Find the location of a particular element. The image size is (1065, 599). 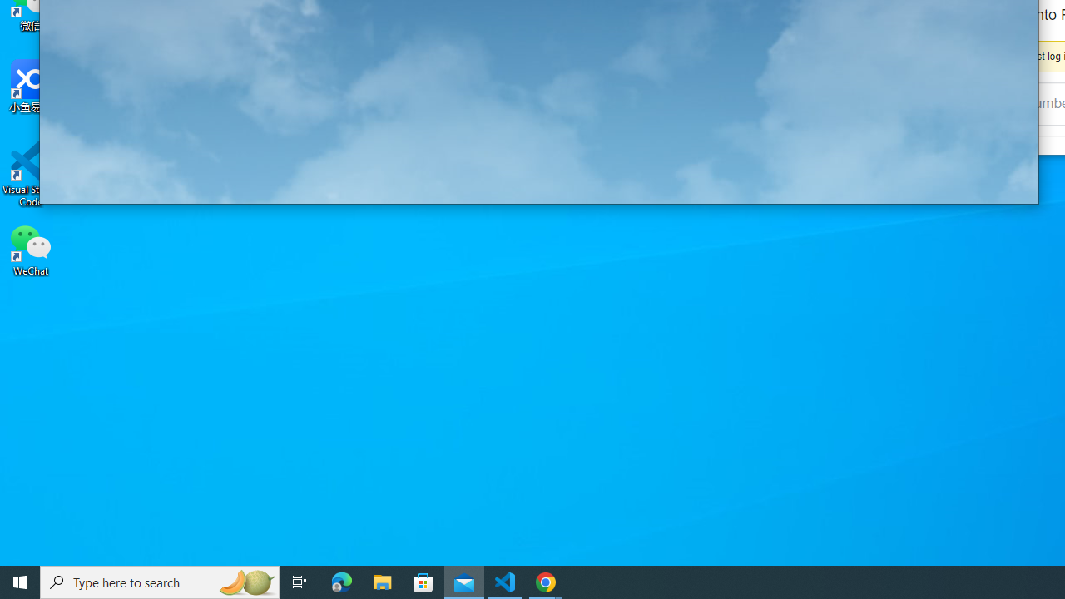

Switch to calendar is located at coordinates (100, 183).